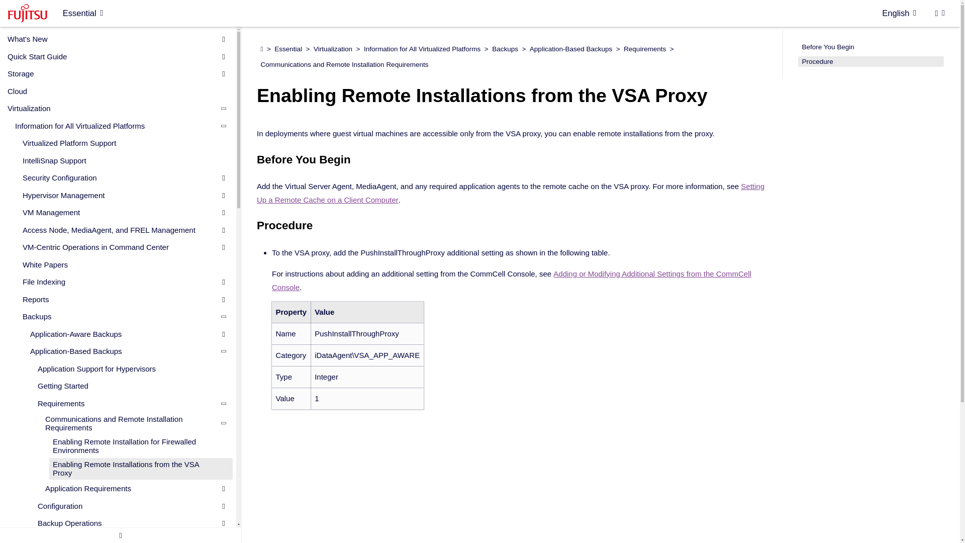 The height and width of the screenshot is (543, 965). I want to click on White Papers, so click(120, 264).